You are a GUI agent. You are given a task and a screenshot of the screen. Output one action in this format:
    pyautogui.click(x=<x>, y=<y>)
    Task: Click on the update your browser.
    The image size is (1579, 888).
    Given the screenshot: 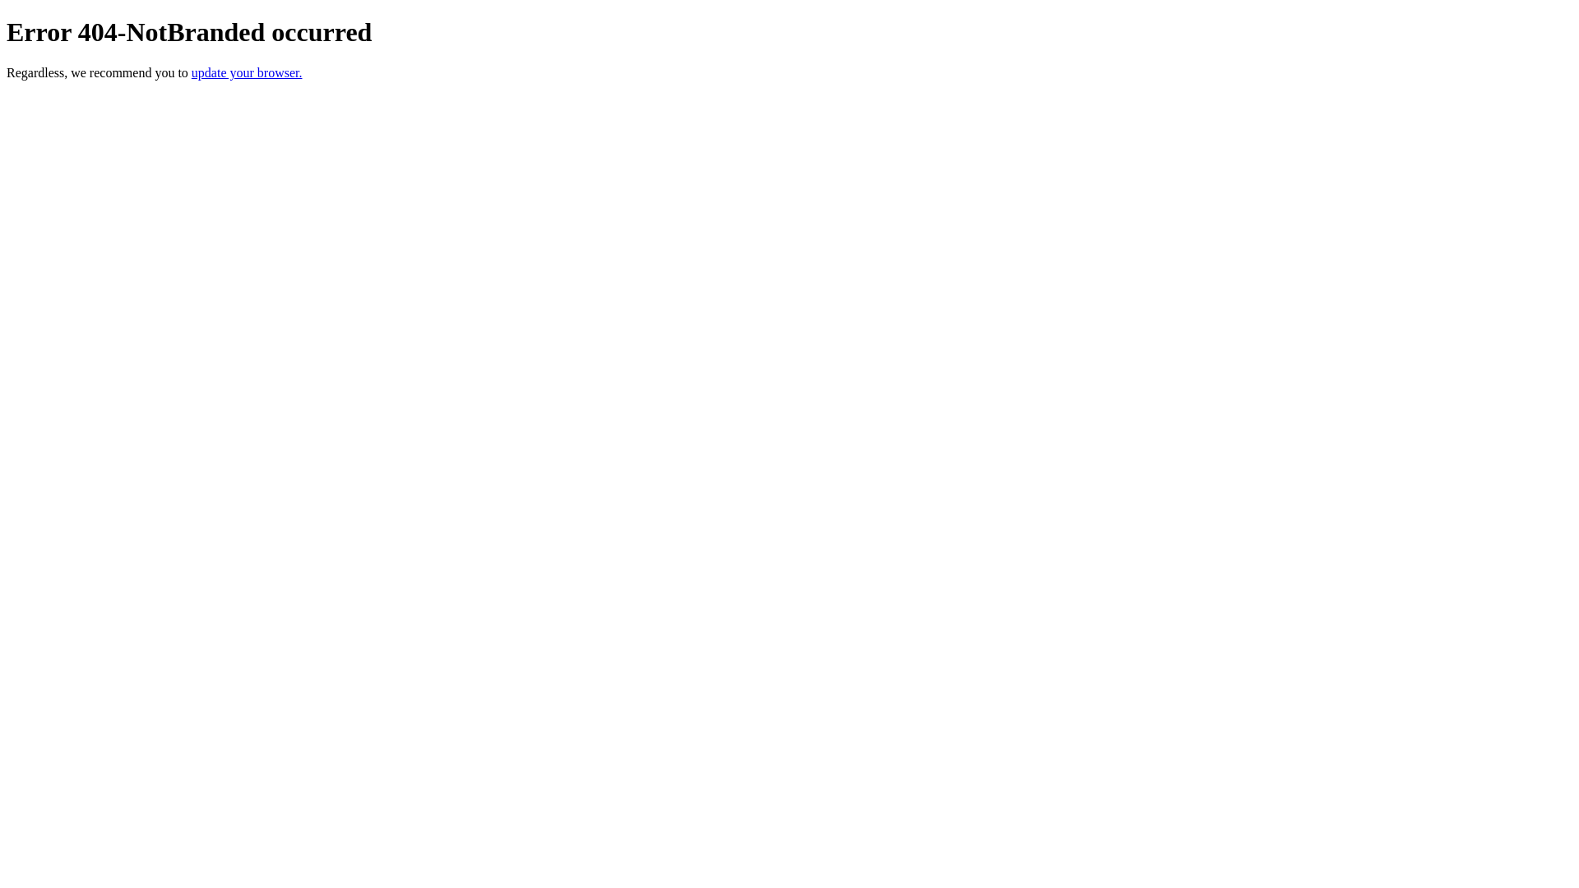 What is the action you would take?
    pyautogui.click(x=247, y=72)
    